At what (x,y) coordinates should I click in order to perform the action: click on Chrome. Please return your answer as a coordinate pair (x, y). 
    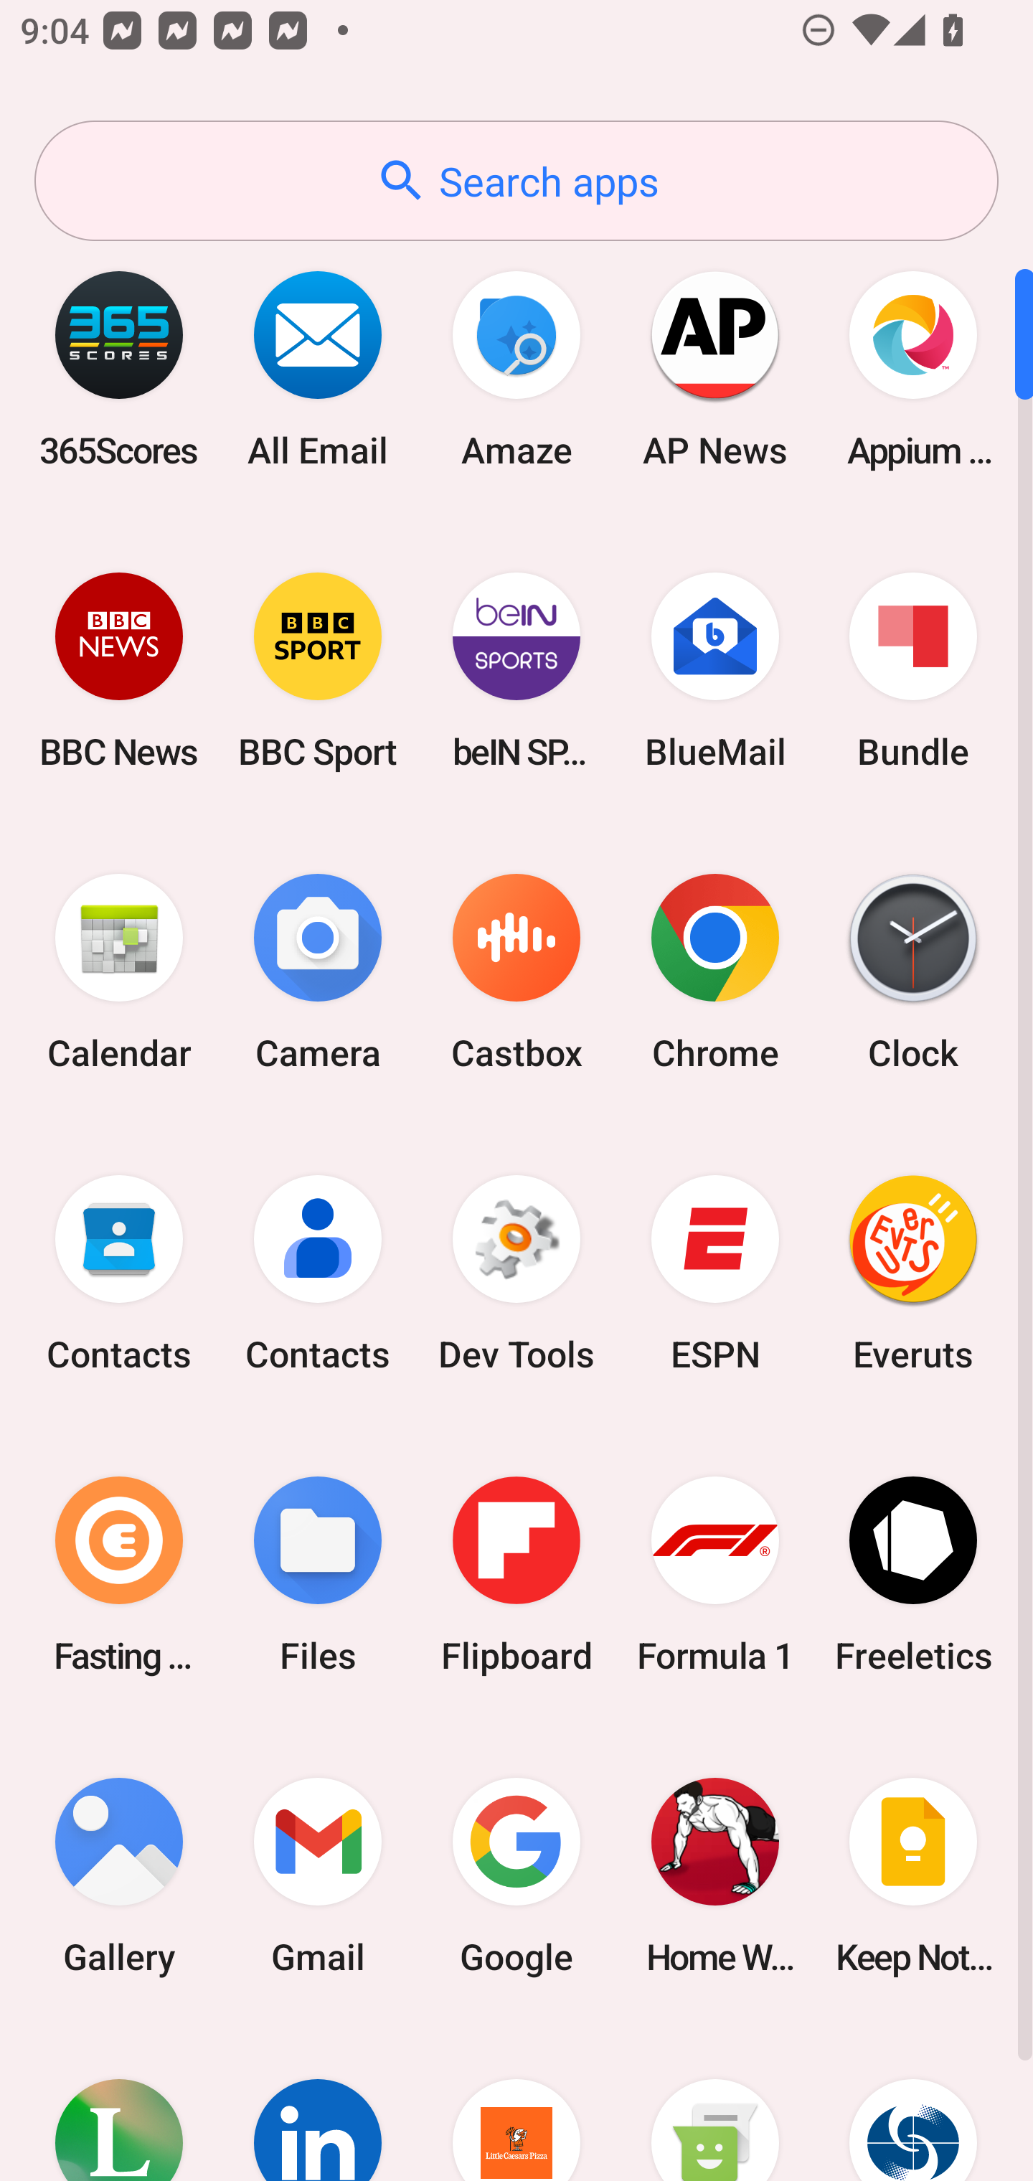
    Looking at the image, I should click on (714, 973).